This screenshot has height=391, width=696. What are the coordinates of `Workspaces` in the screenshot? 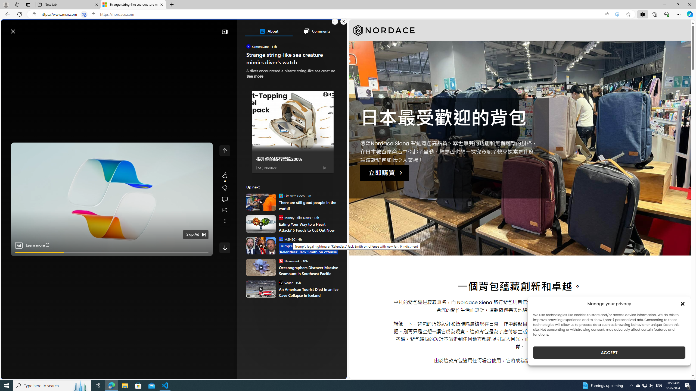 It's located at (17, 4).